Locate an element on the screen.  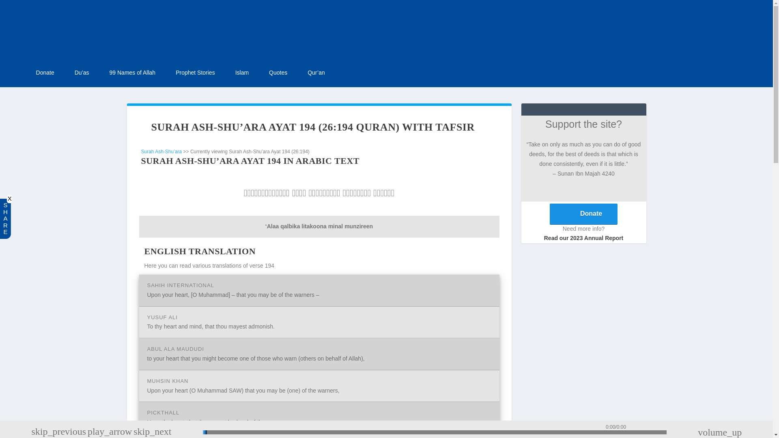
Prophet Stories is located at coordinates (195, 73).